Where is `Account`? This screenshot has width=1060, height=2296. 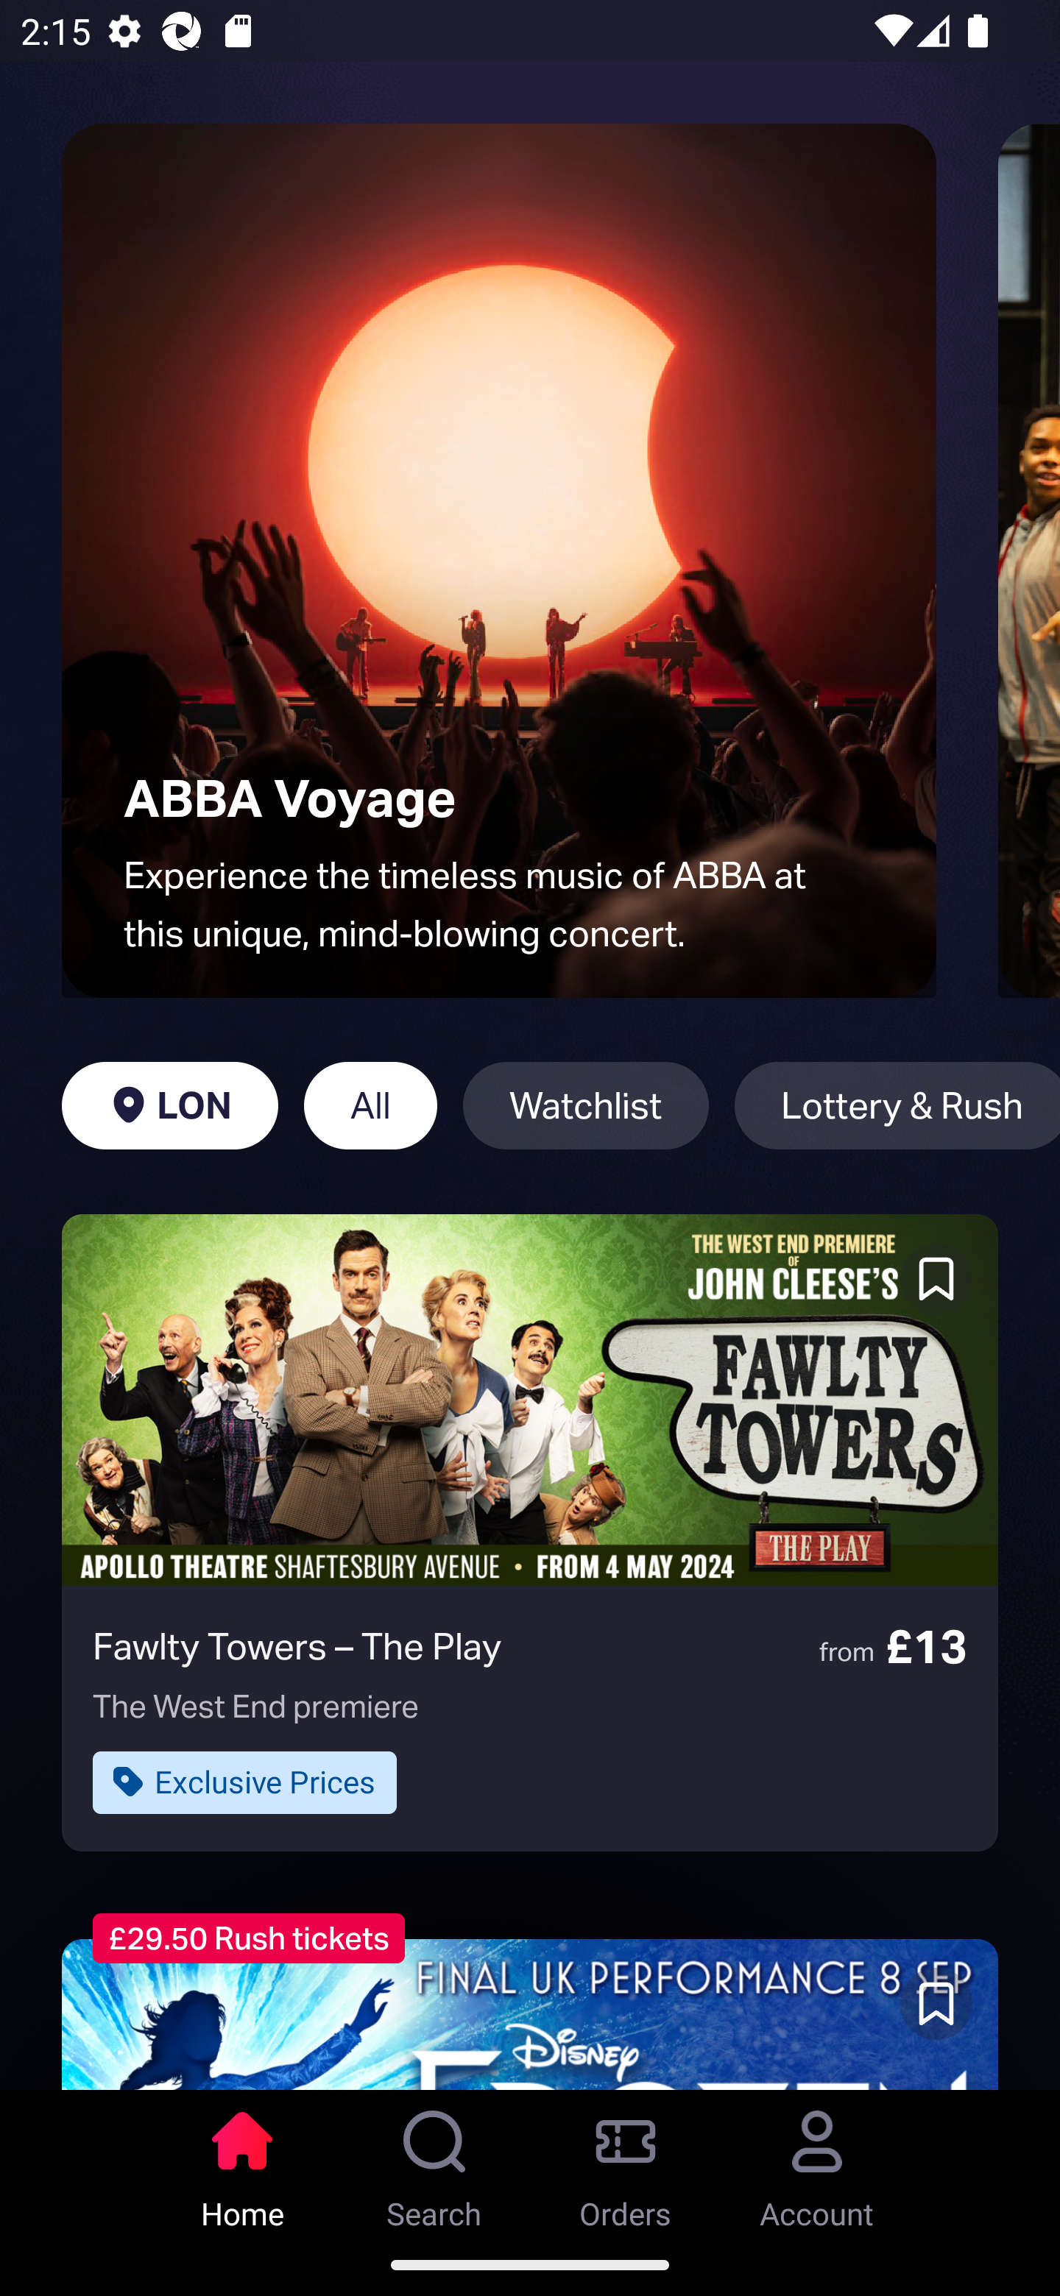
Account is located at coordinates (817, 2161).